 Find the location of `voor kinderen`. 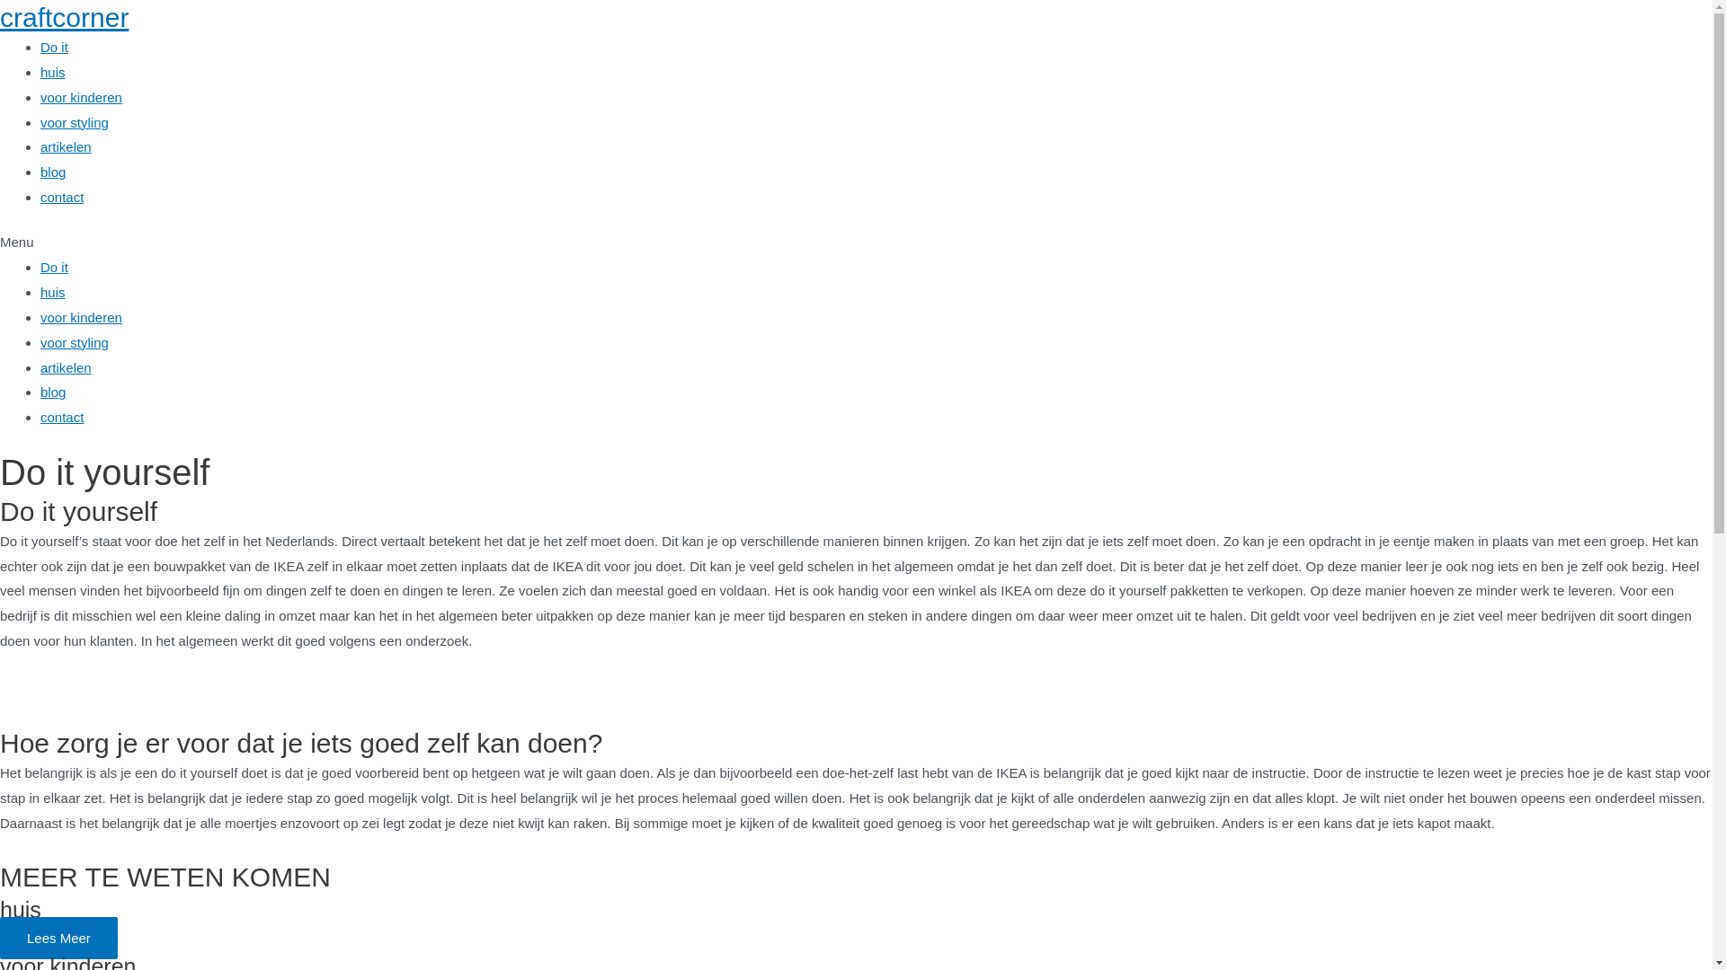

voor kinderen is located at coordinates (81, 318).